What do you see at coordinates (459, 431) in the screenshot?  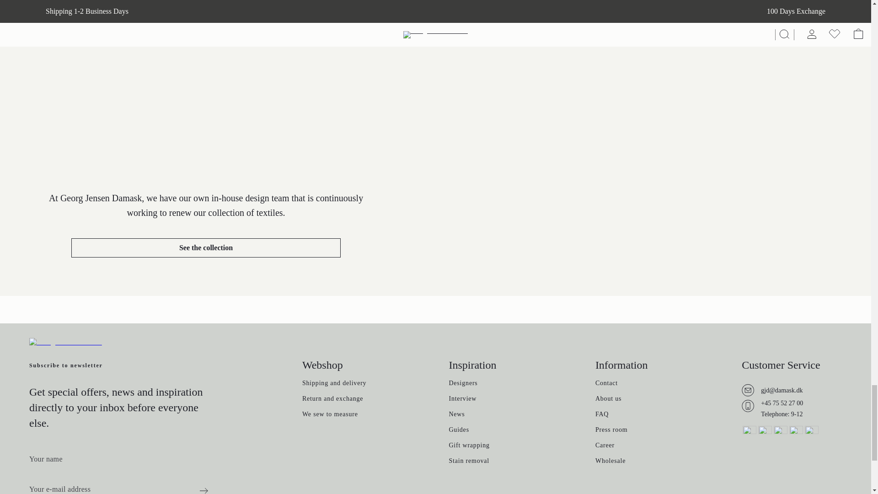 I see `Guides` at bounding box center [459, 431].